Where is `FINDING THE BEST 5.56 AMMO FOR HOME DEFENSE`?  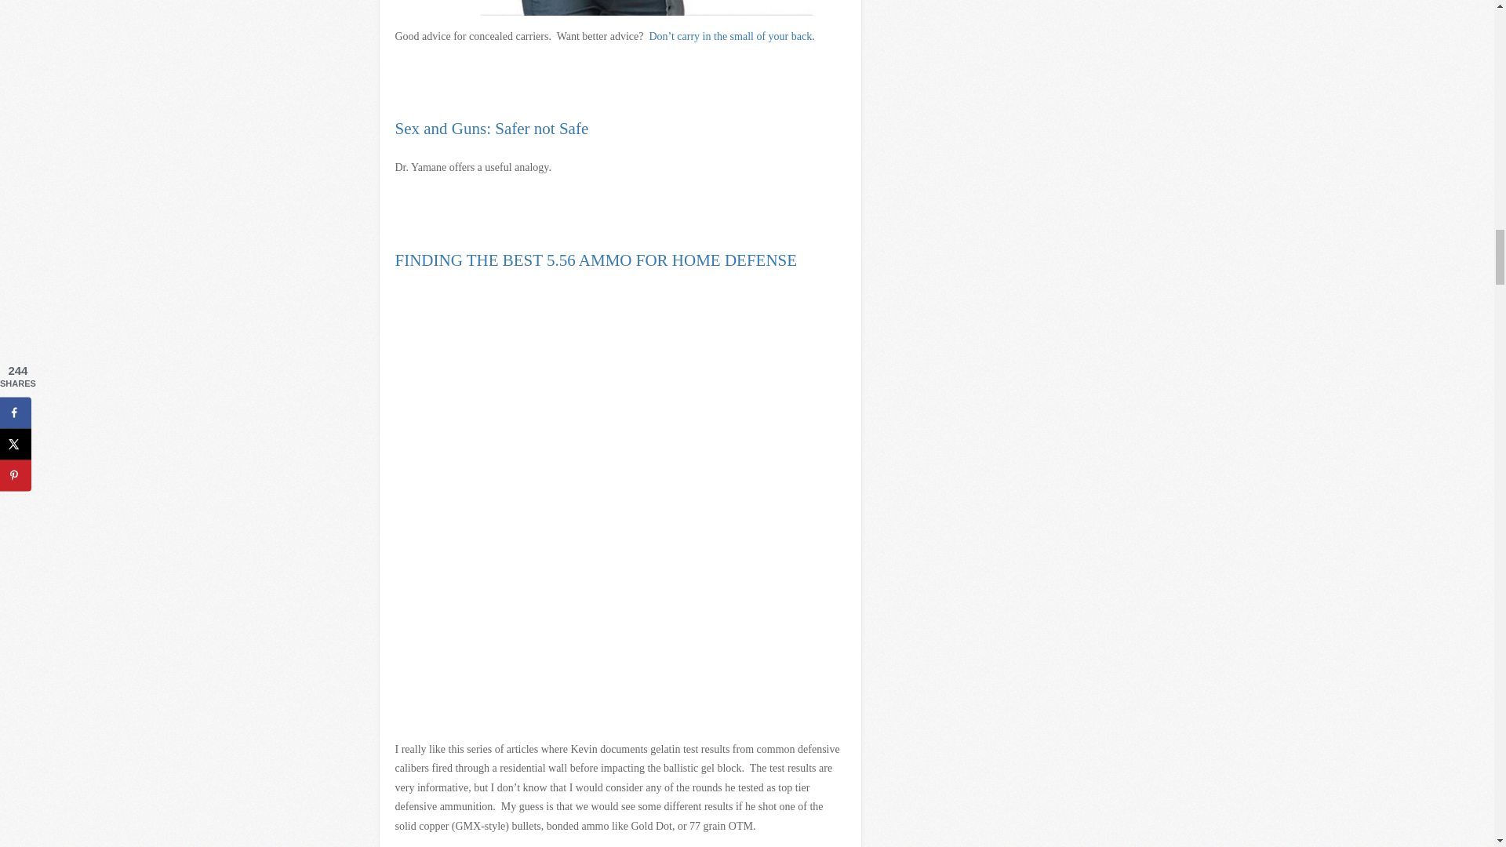
FINDING THE BEST 5.56 AMMO FOR HOME DEFENSE is located at coordinates (596, 260).